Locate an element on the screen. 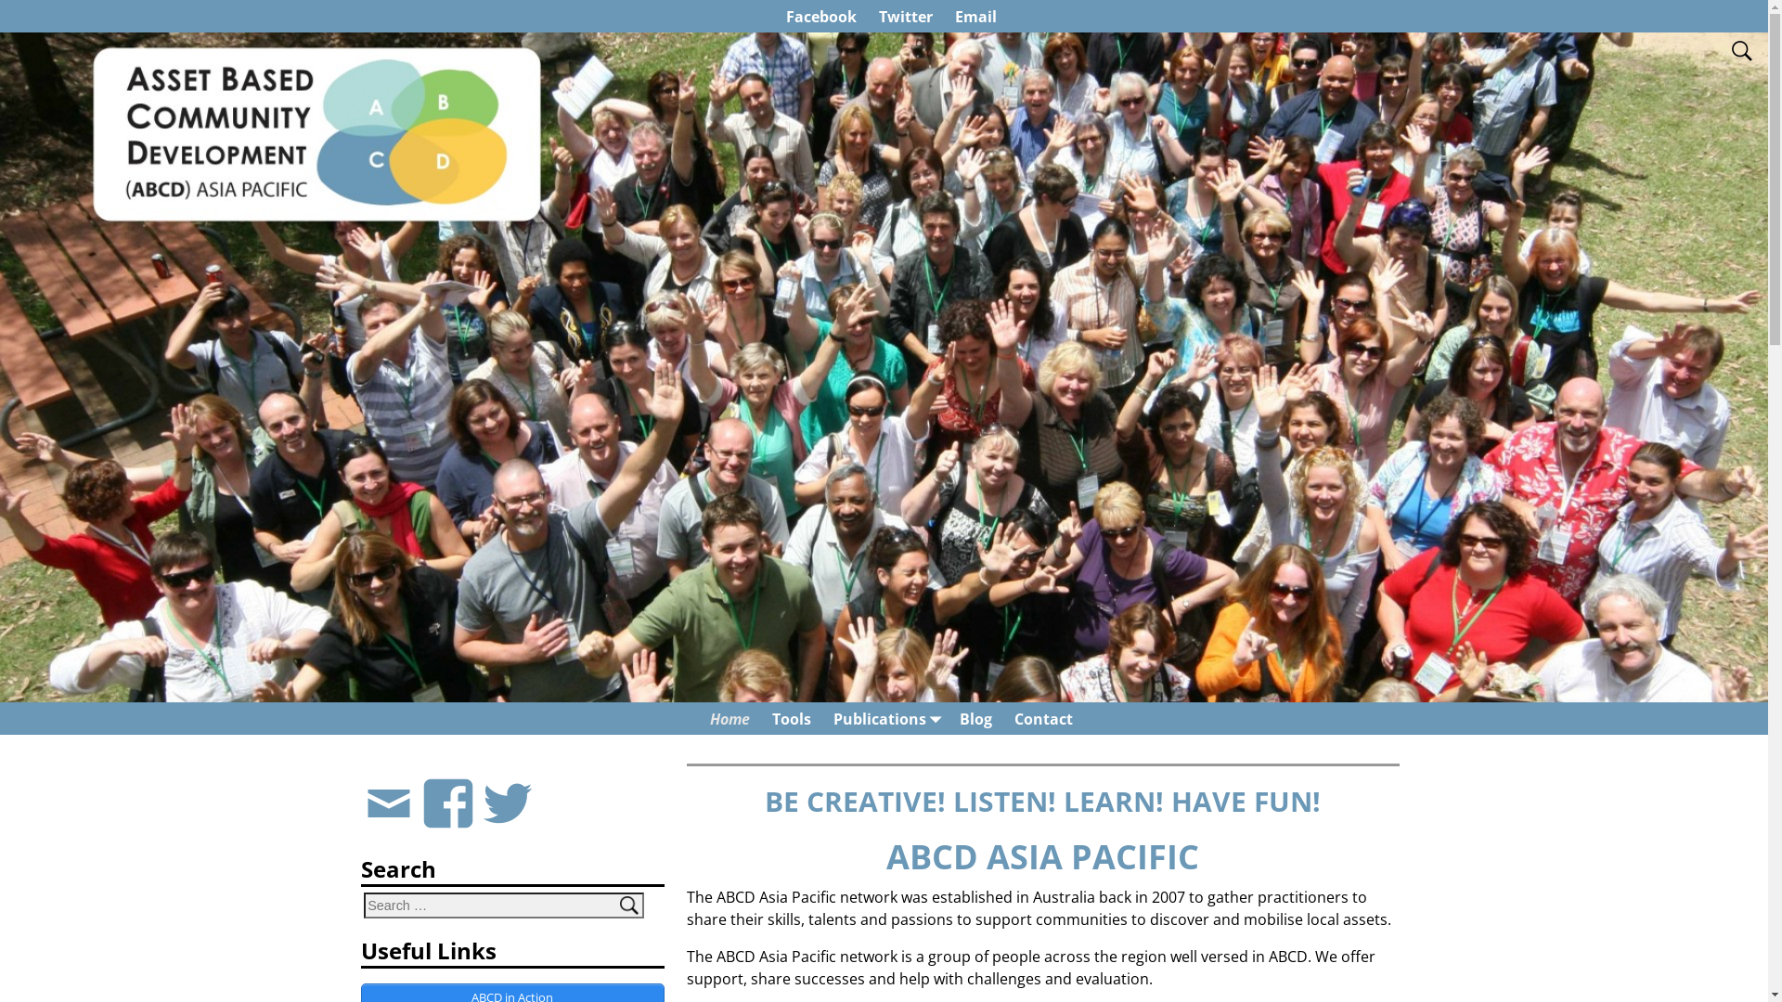  Send Email to this Site's Admin is located at coordinates (389, 785).